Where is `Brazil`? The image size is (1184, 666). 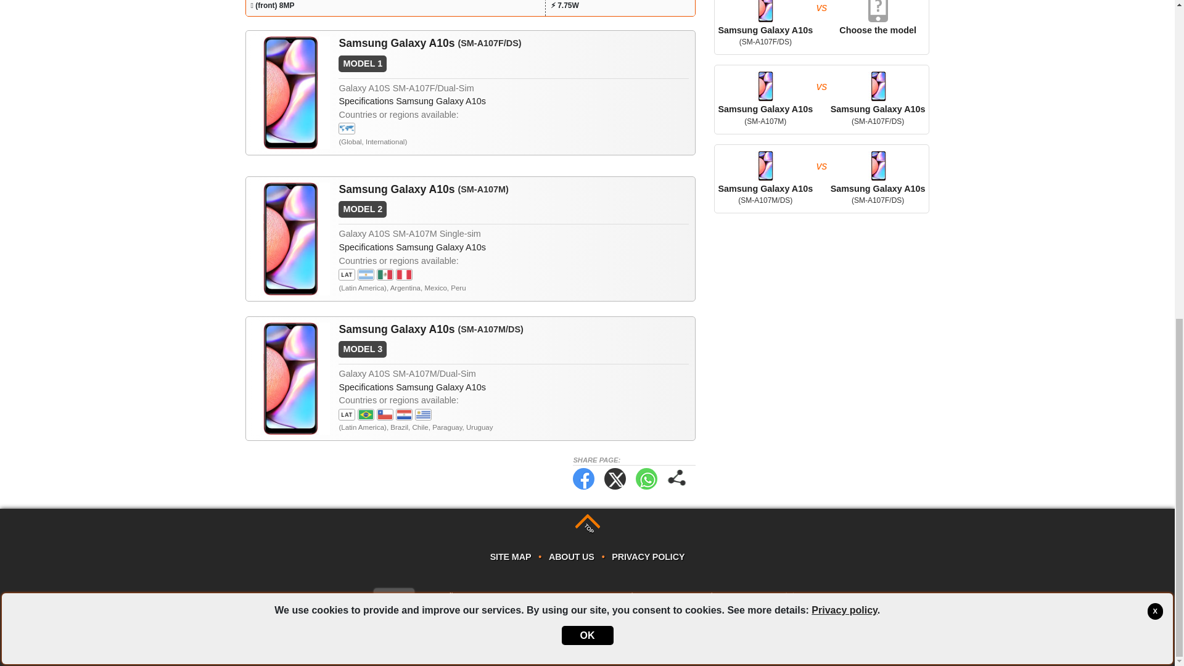 Brazil is located at coordinates (365, 414).